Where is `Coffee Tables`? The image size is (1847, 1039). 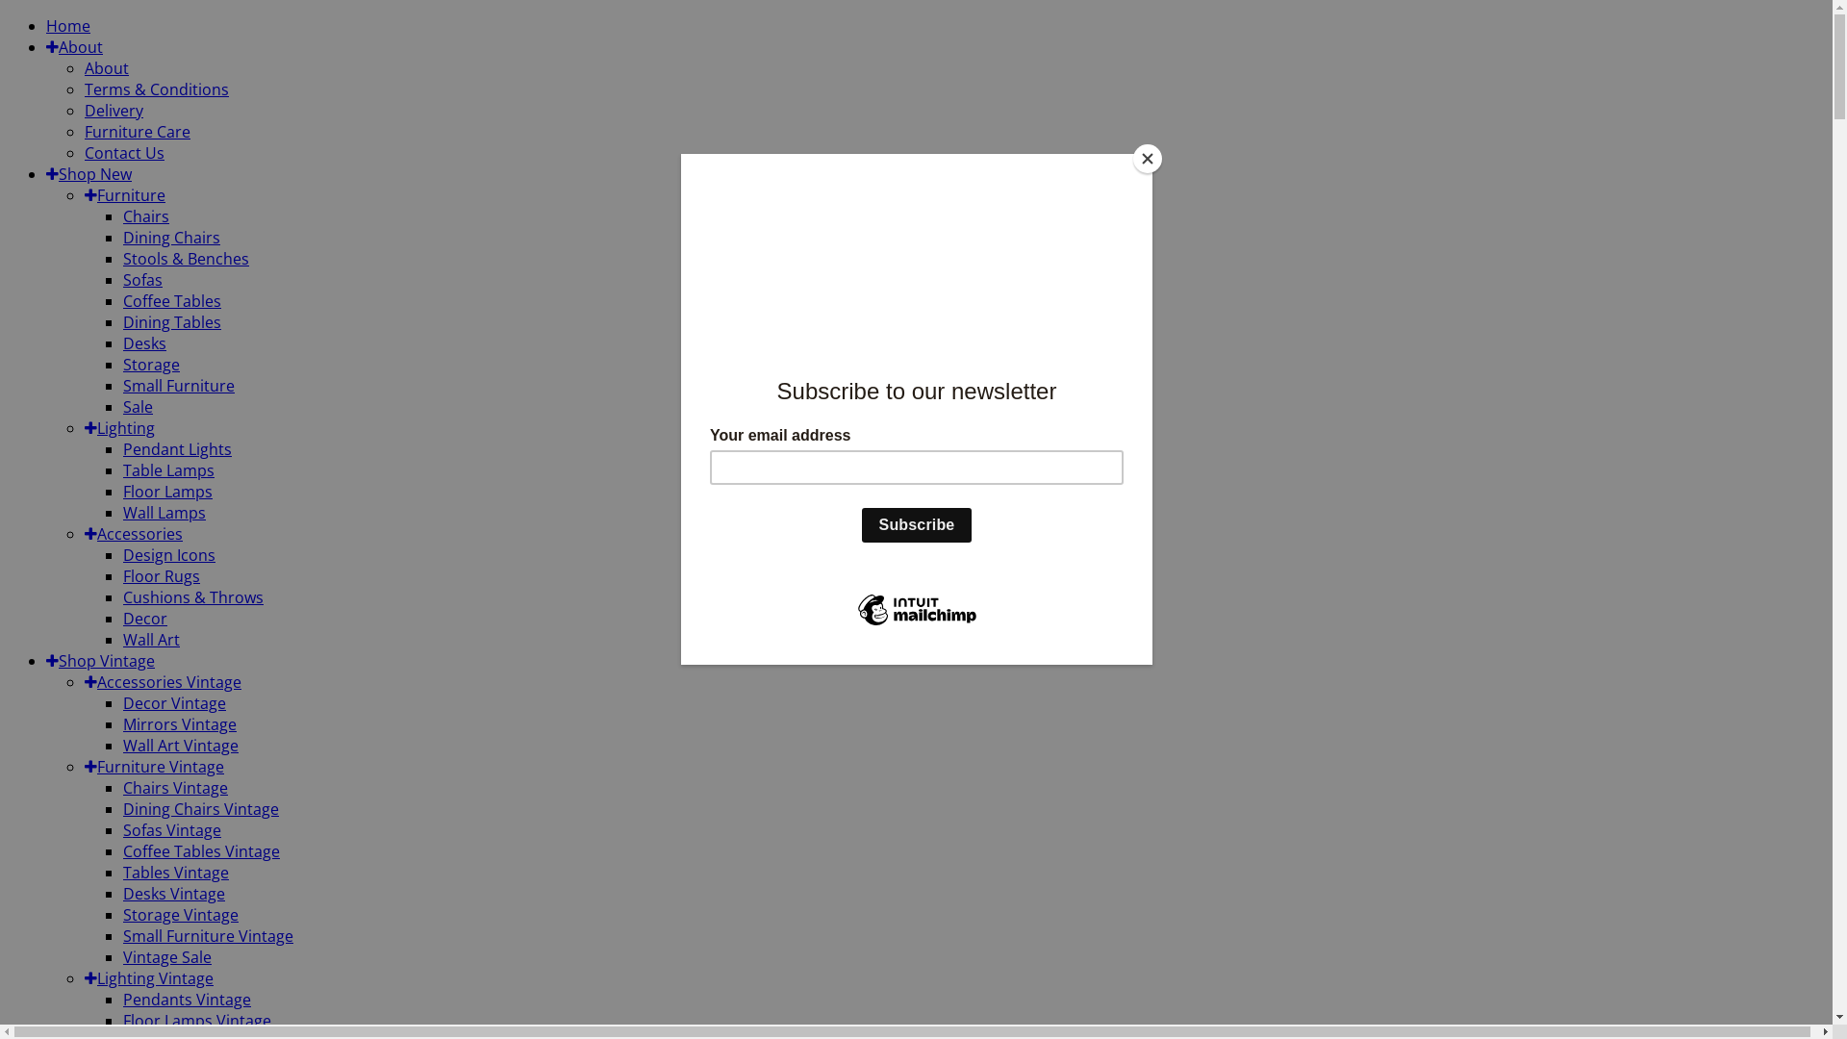 Coffee Tables is located at coordinates (172, 301).